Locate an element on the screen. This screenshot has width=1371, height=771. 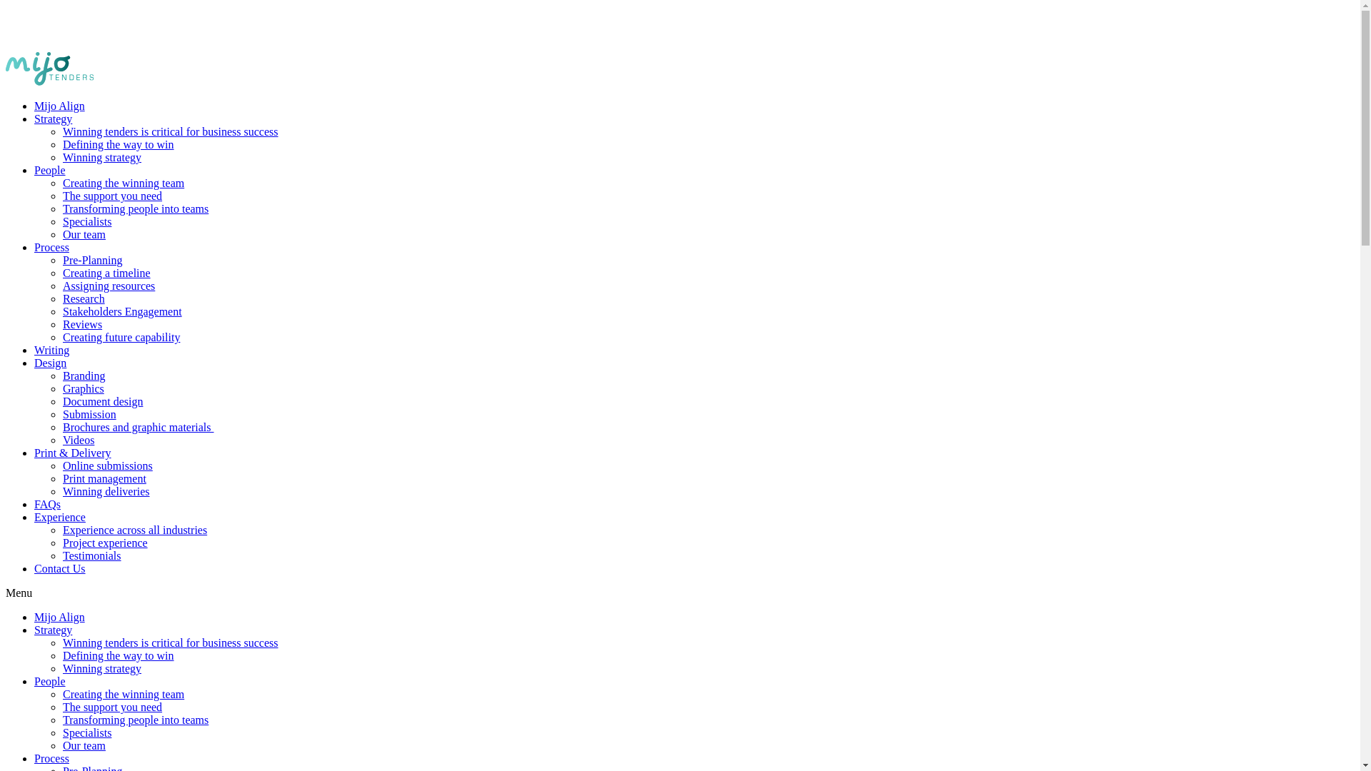
Our team is located at coordinates (84, 745).